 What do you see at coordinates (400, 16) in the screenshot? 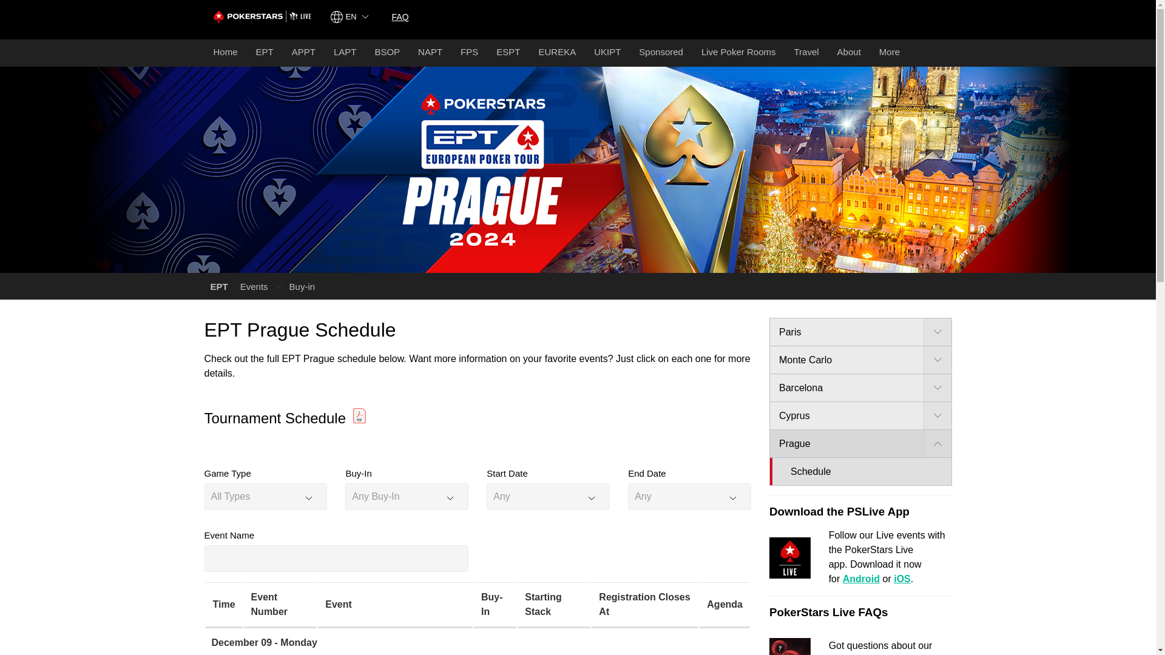
I see `FAQ` at bounding box center [400, 16].